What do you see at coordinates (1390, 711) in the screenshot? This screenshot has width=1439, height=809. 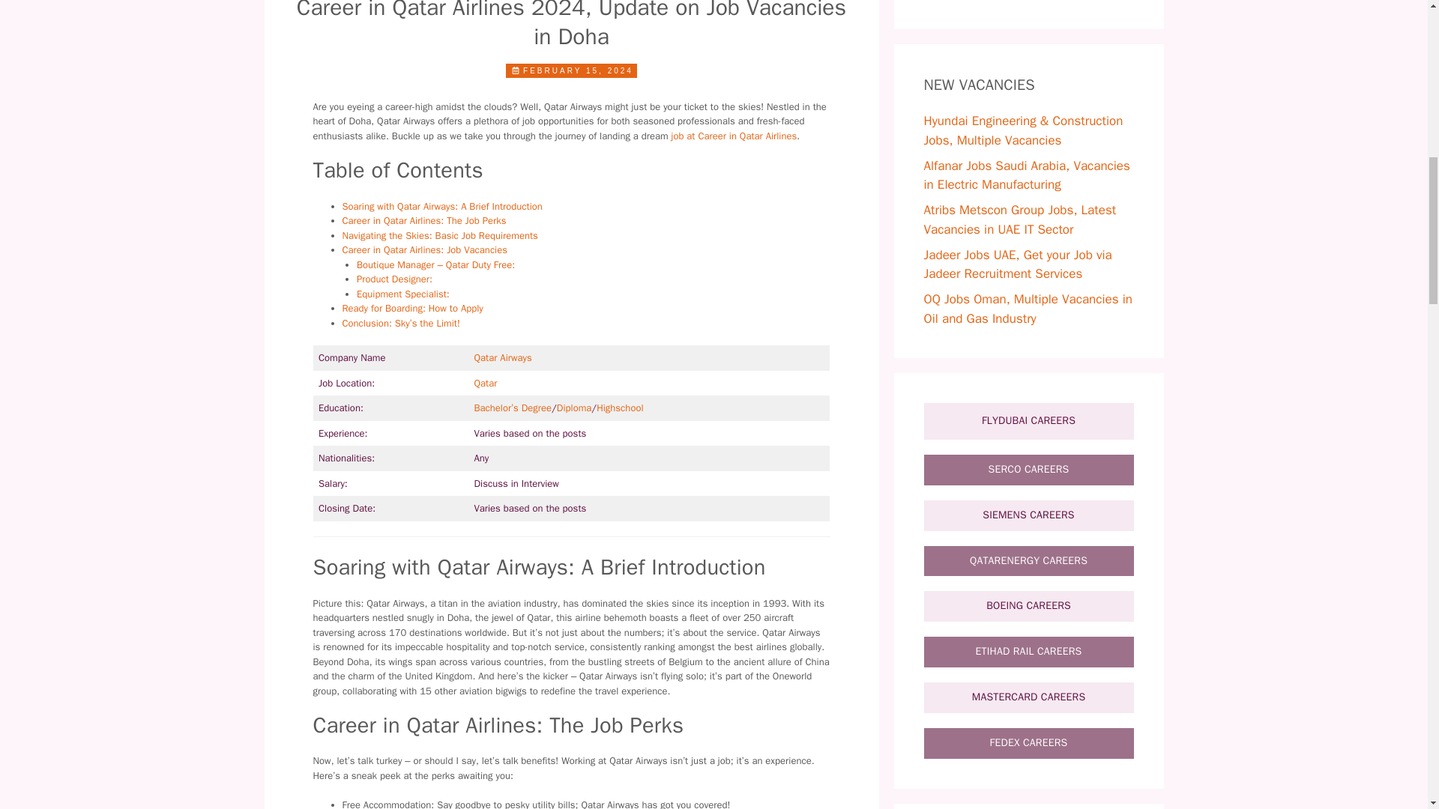 I see `Scroll back to top` at bounding box center [1390, 711].